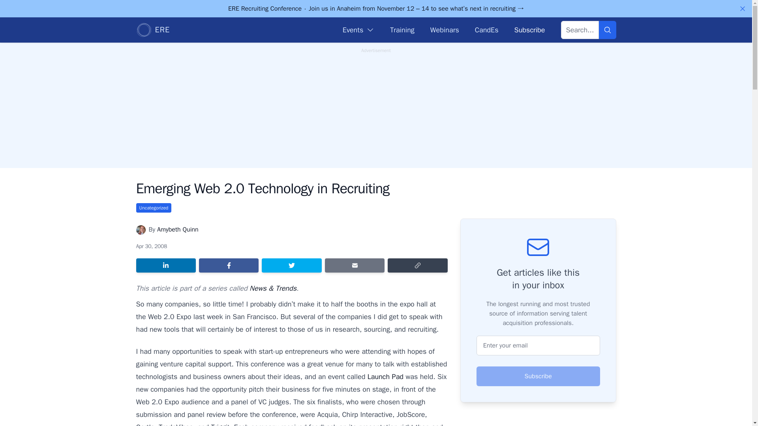 The height and width of the screenshot is (426, 758). I want to click on ERE, so click(152, 30).